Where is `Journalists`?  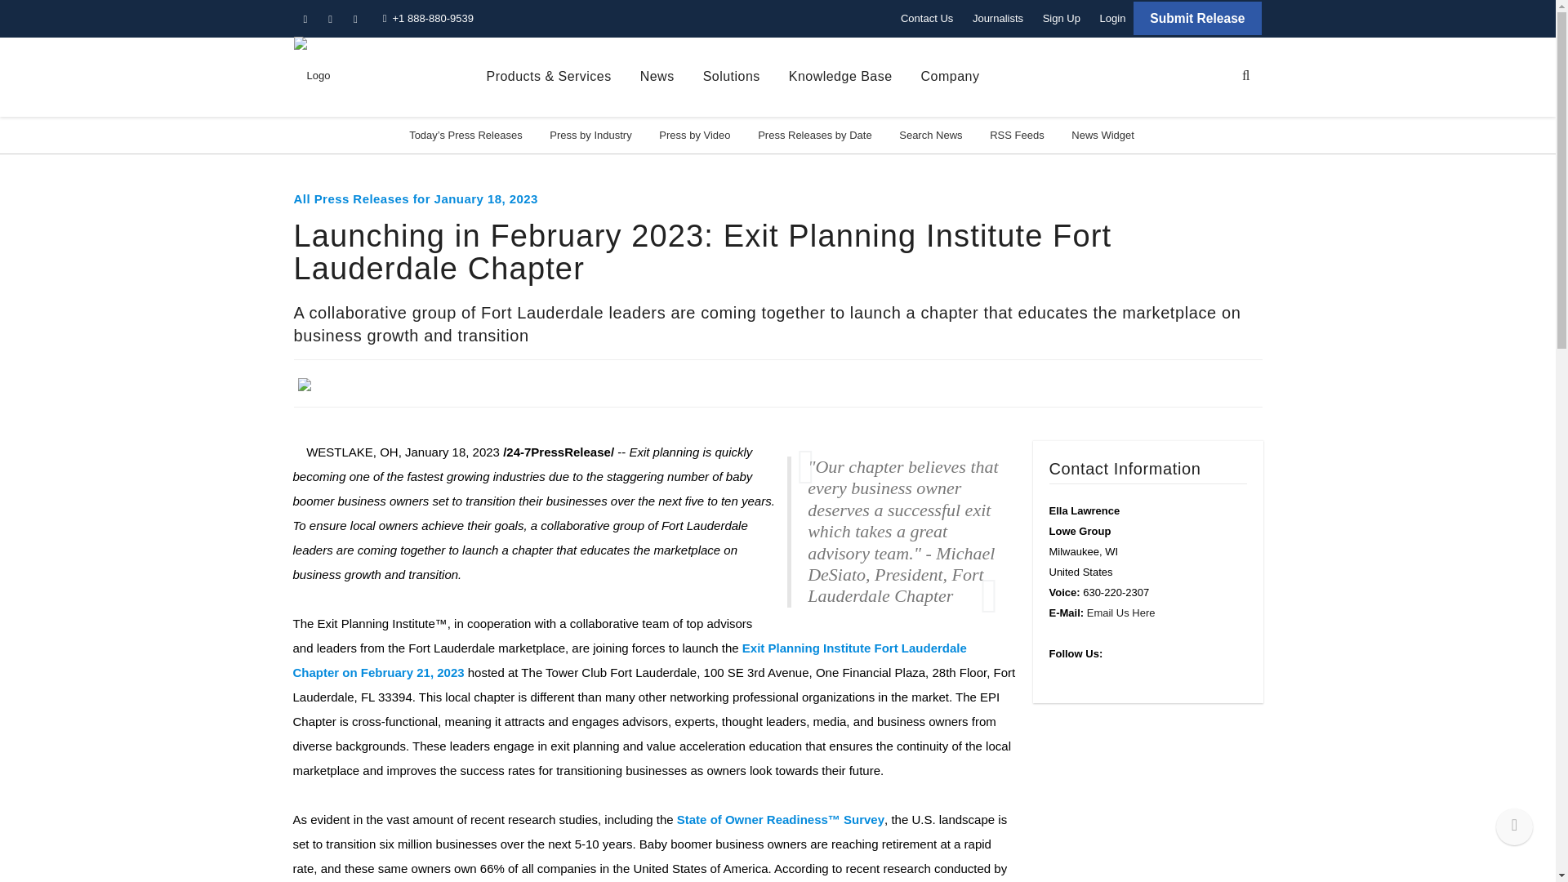
Journalists is located at coordinates (998, 18).